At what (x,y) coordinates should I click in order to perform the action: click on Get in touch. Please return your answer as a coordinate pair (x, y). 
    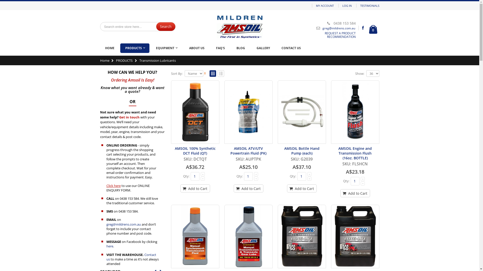
    Looking at the image, I should click on (129, 117).